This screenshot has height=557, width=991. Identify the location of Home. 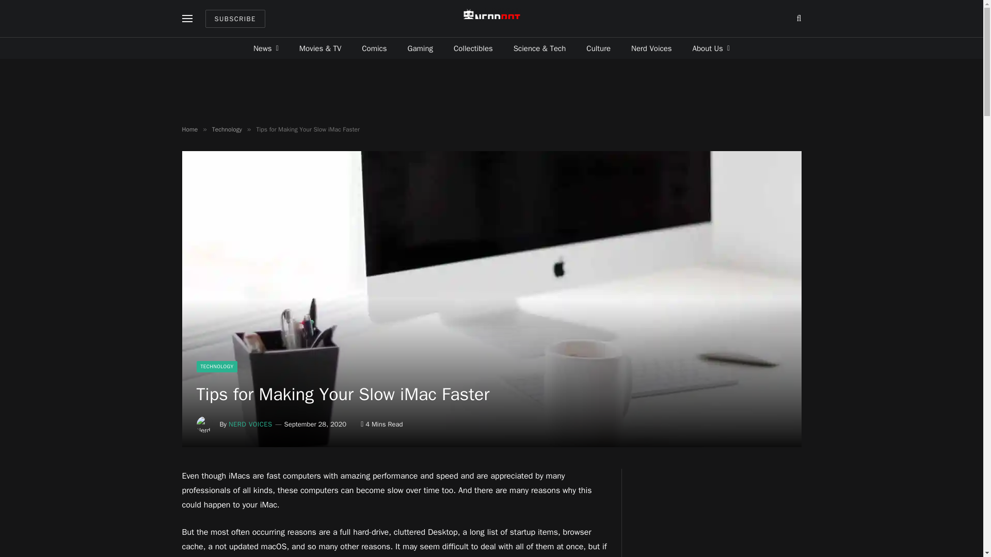
(189, 129).